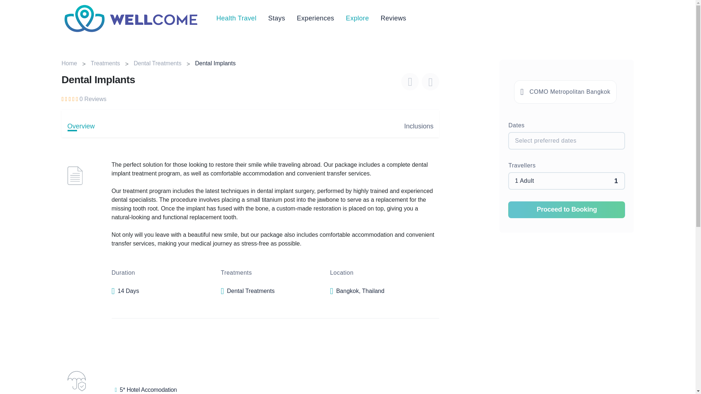 Image resolution: width=701 pixels, height=394 pixels. I want to click on Stays, so click(276, 18).